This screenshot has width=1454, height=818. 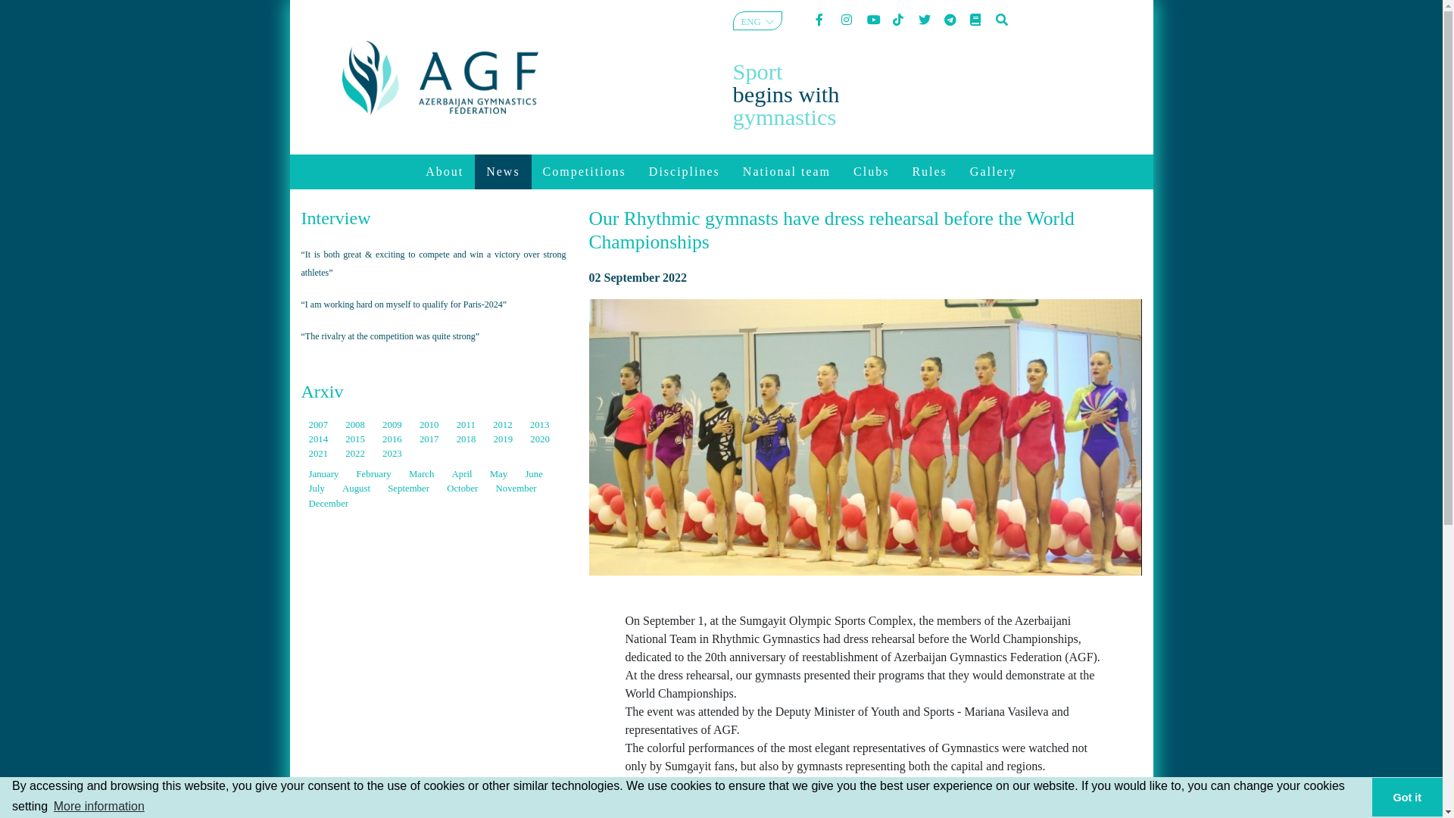 I want to click on March, so click(x=423, y=474).